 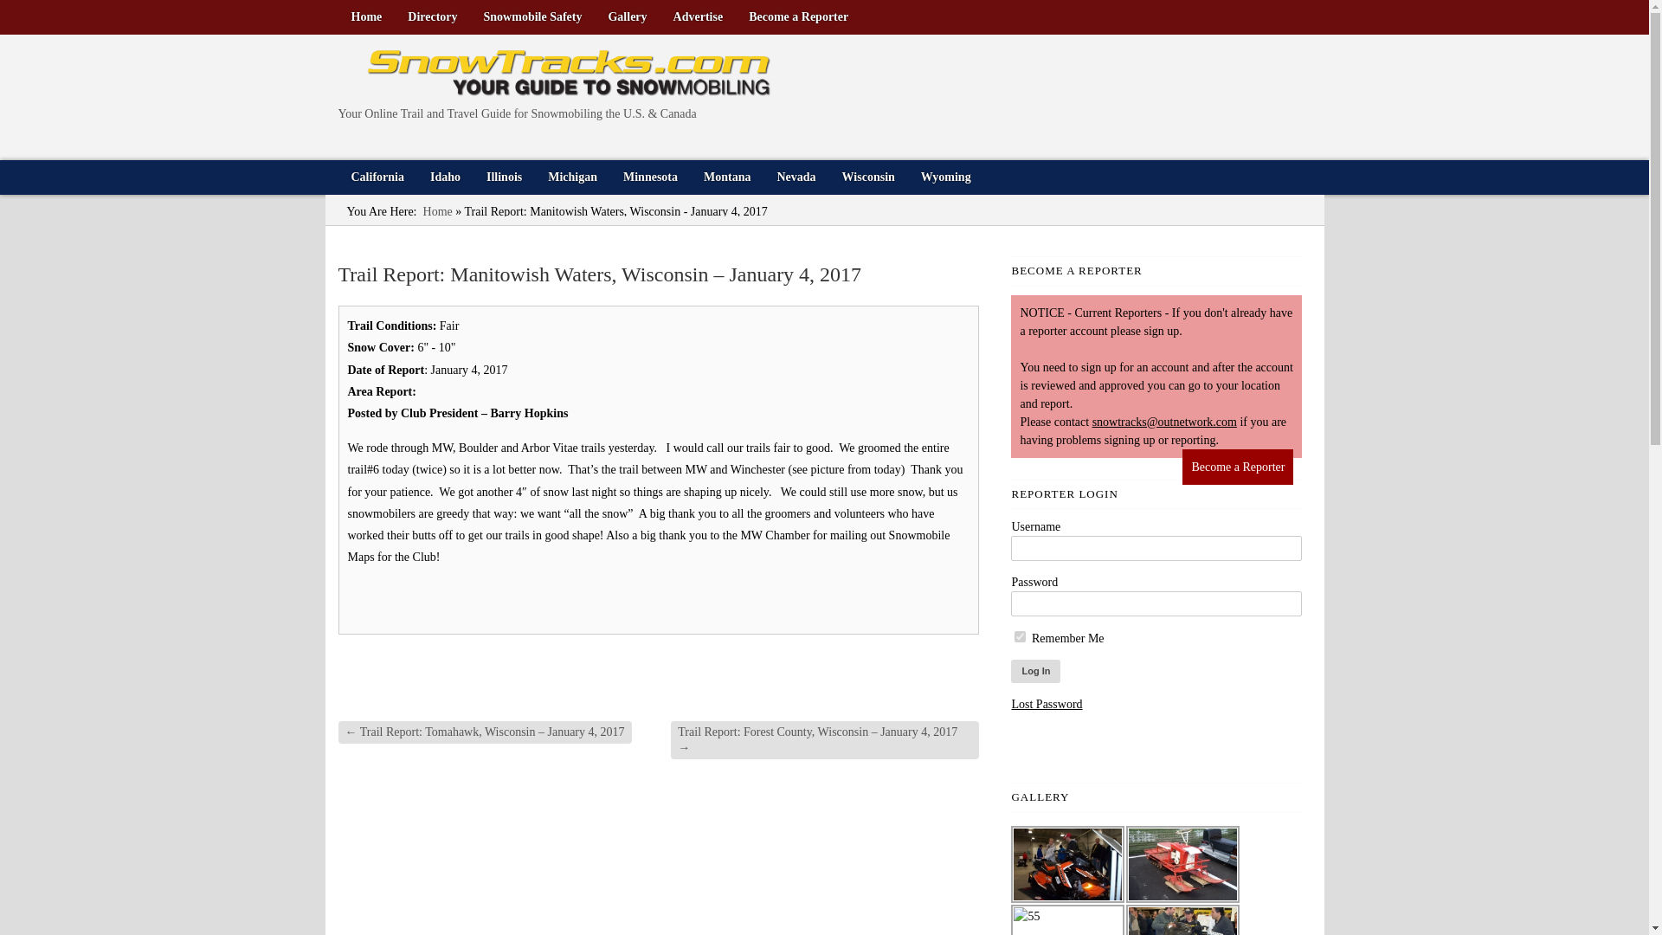 I want to click on Montana, so click(x=727, y=177).